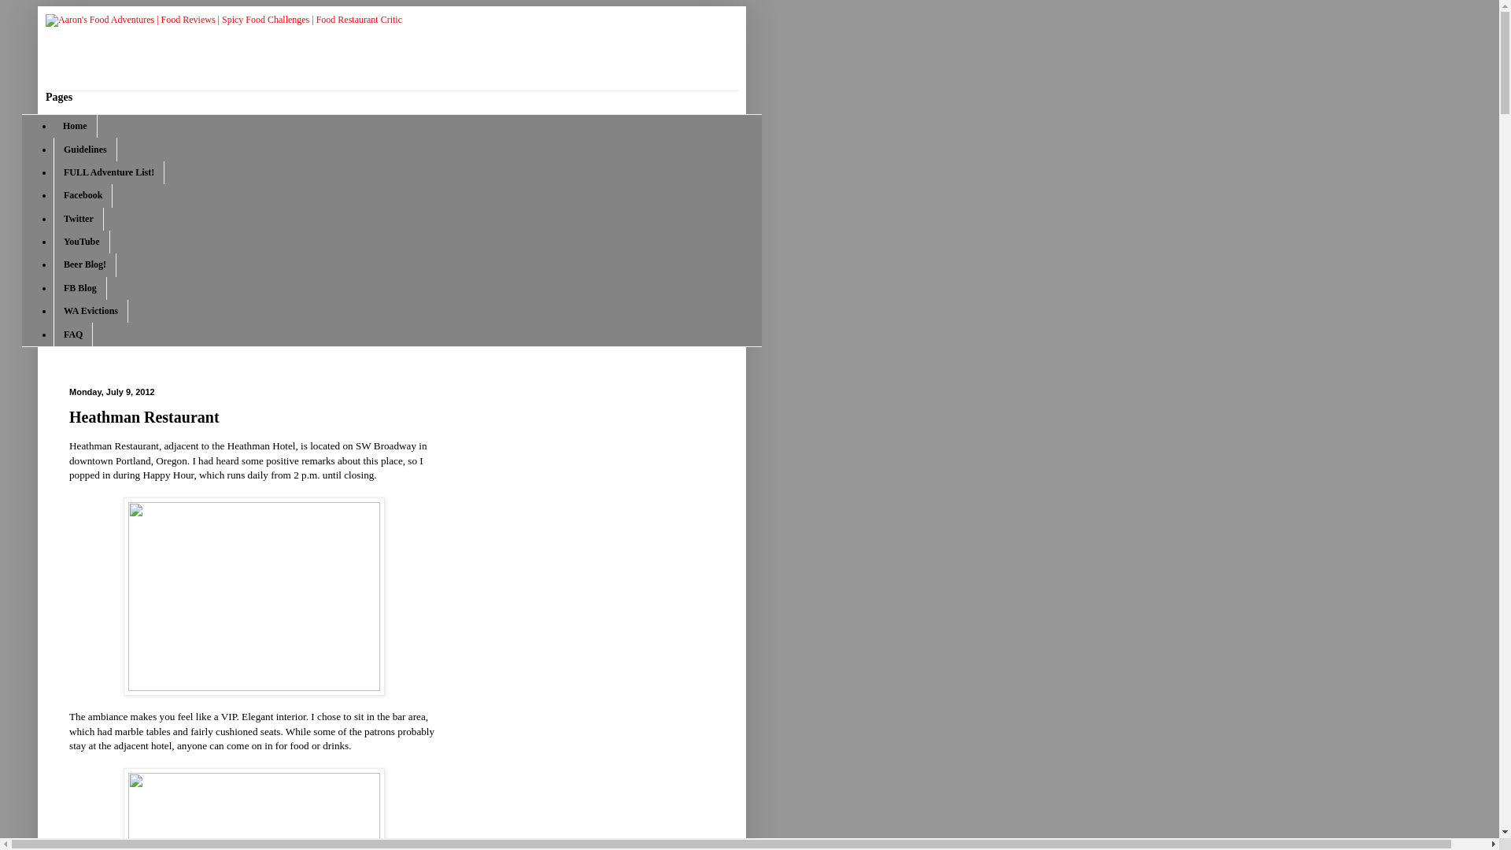  I want to click on Home, so click(76, 126).